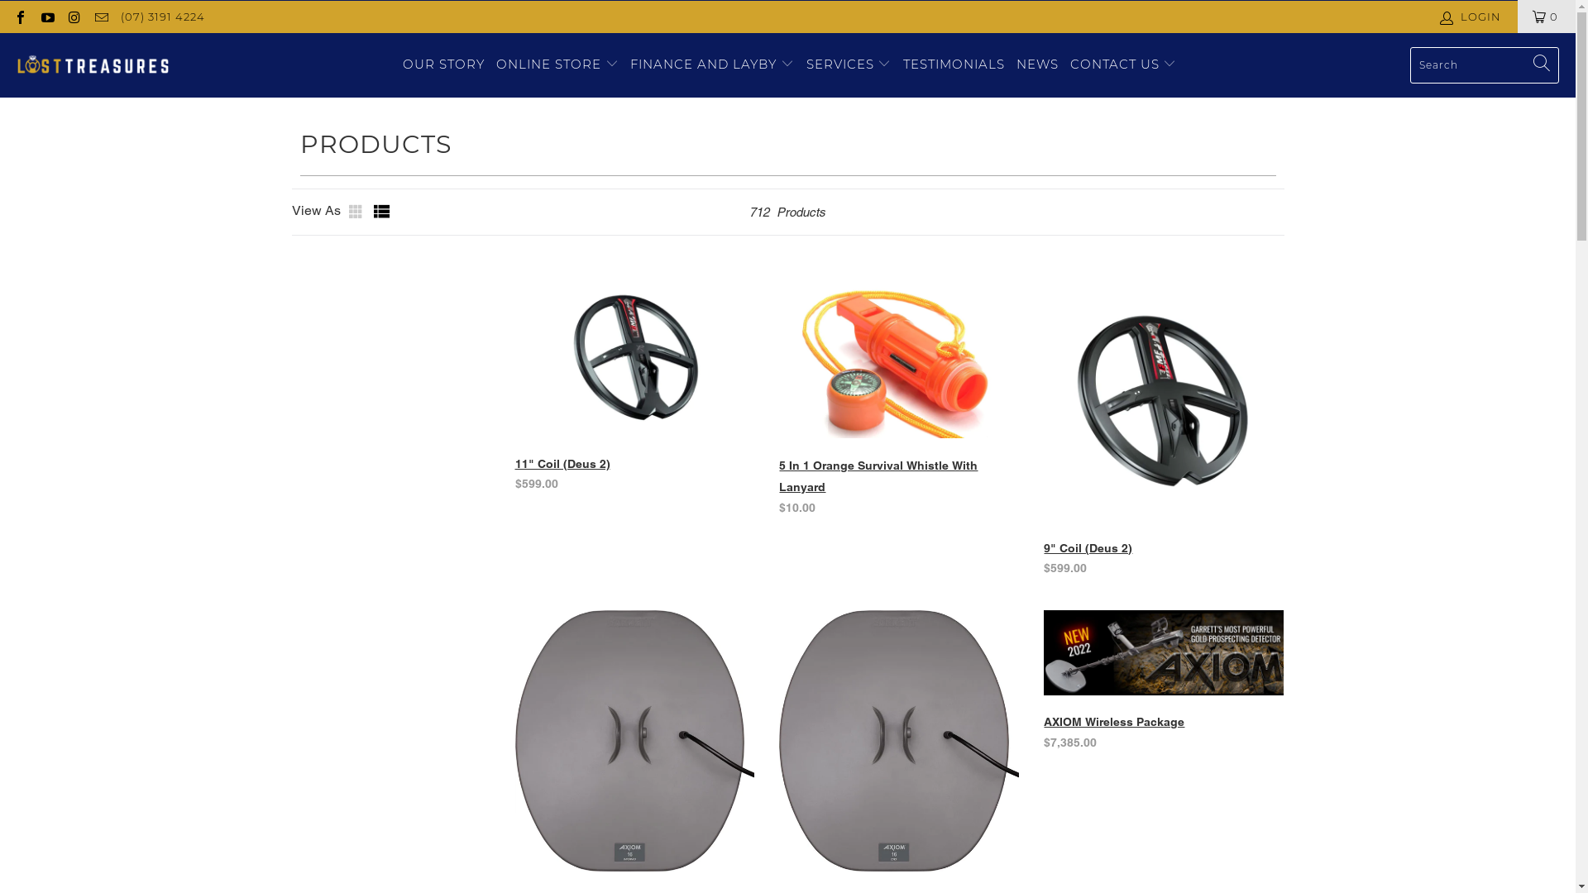 The image size is (1588, 893). Describe the element at coordinates (1088, 547) in the screenshot. I see `9" Coil (Deus 2)` at that location.